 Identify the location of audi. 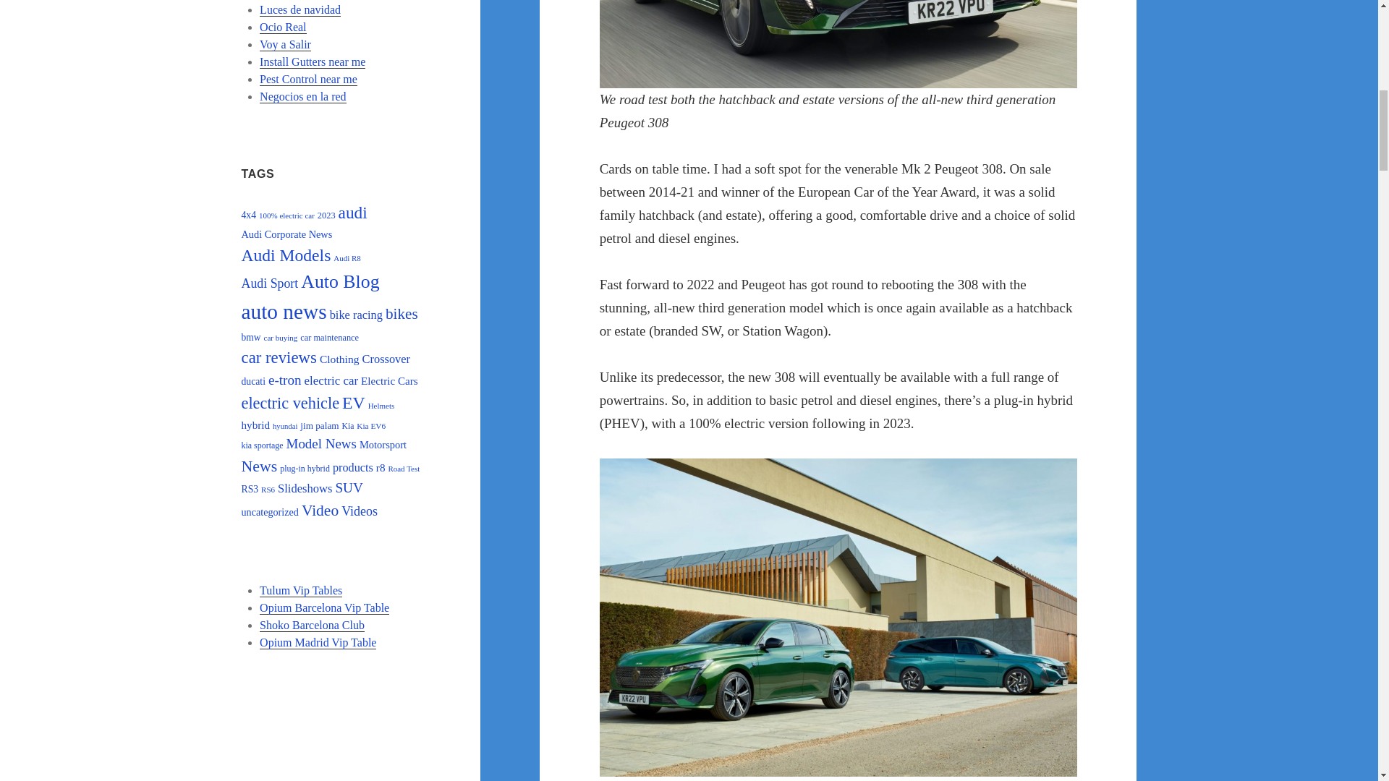
(353, 212).